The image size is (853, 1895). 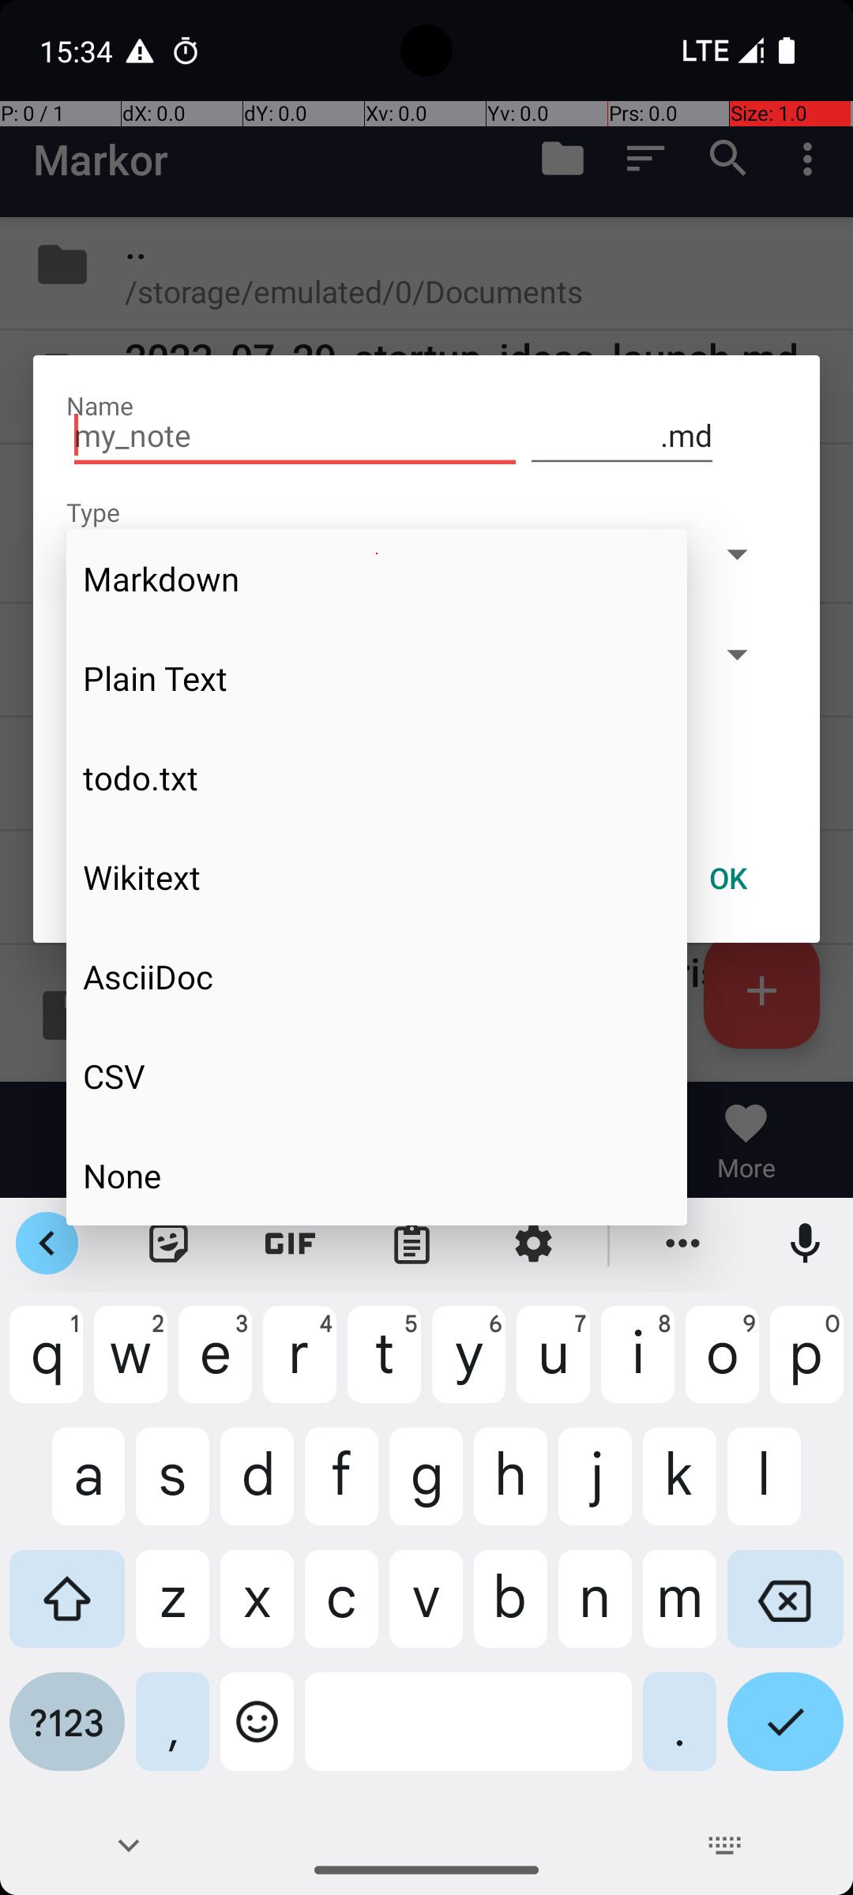 What do you see at coordinates (377, 877) in the screenshot?
I see `Wikitext` at bounding box center [377, 877].